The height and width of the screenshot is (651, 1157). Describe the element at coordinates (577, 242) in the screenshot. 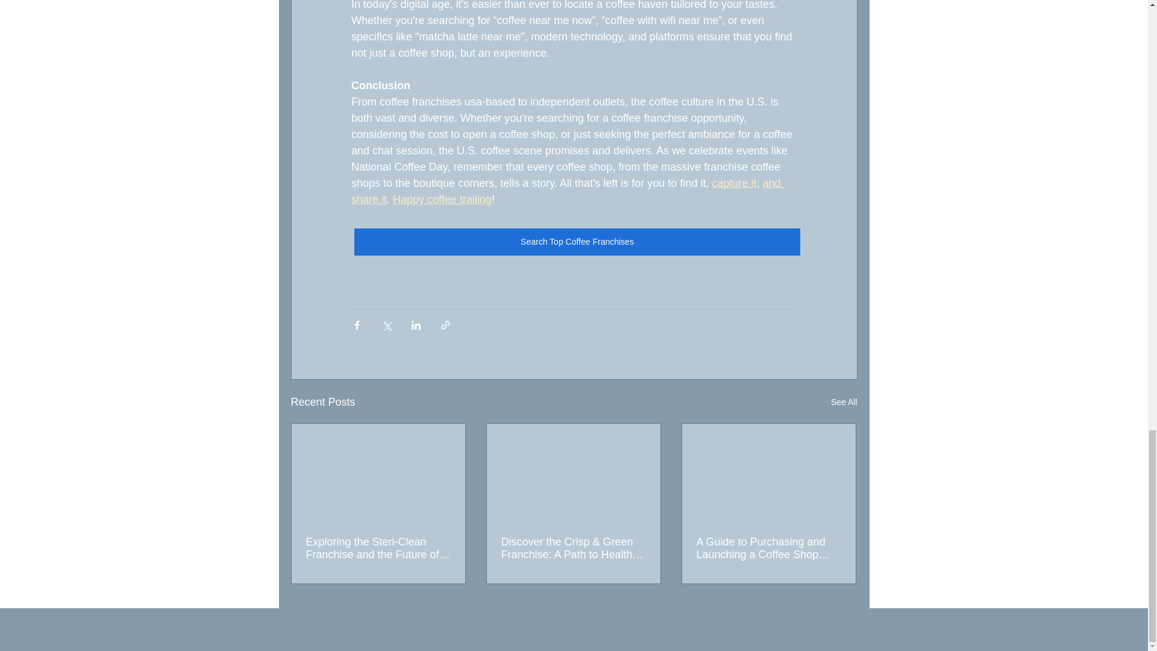

I see `Search Top Coffee Franchises` at that location.